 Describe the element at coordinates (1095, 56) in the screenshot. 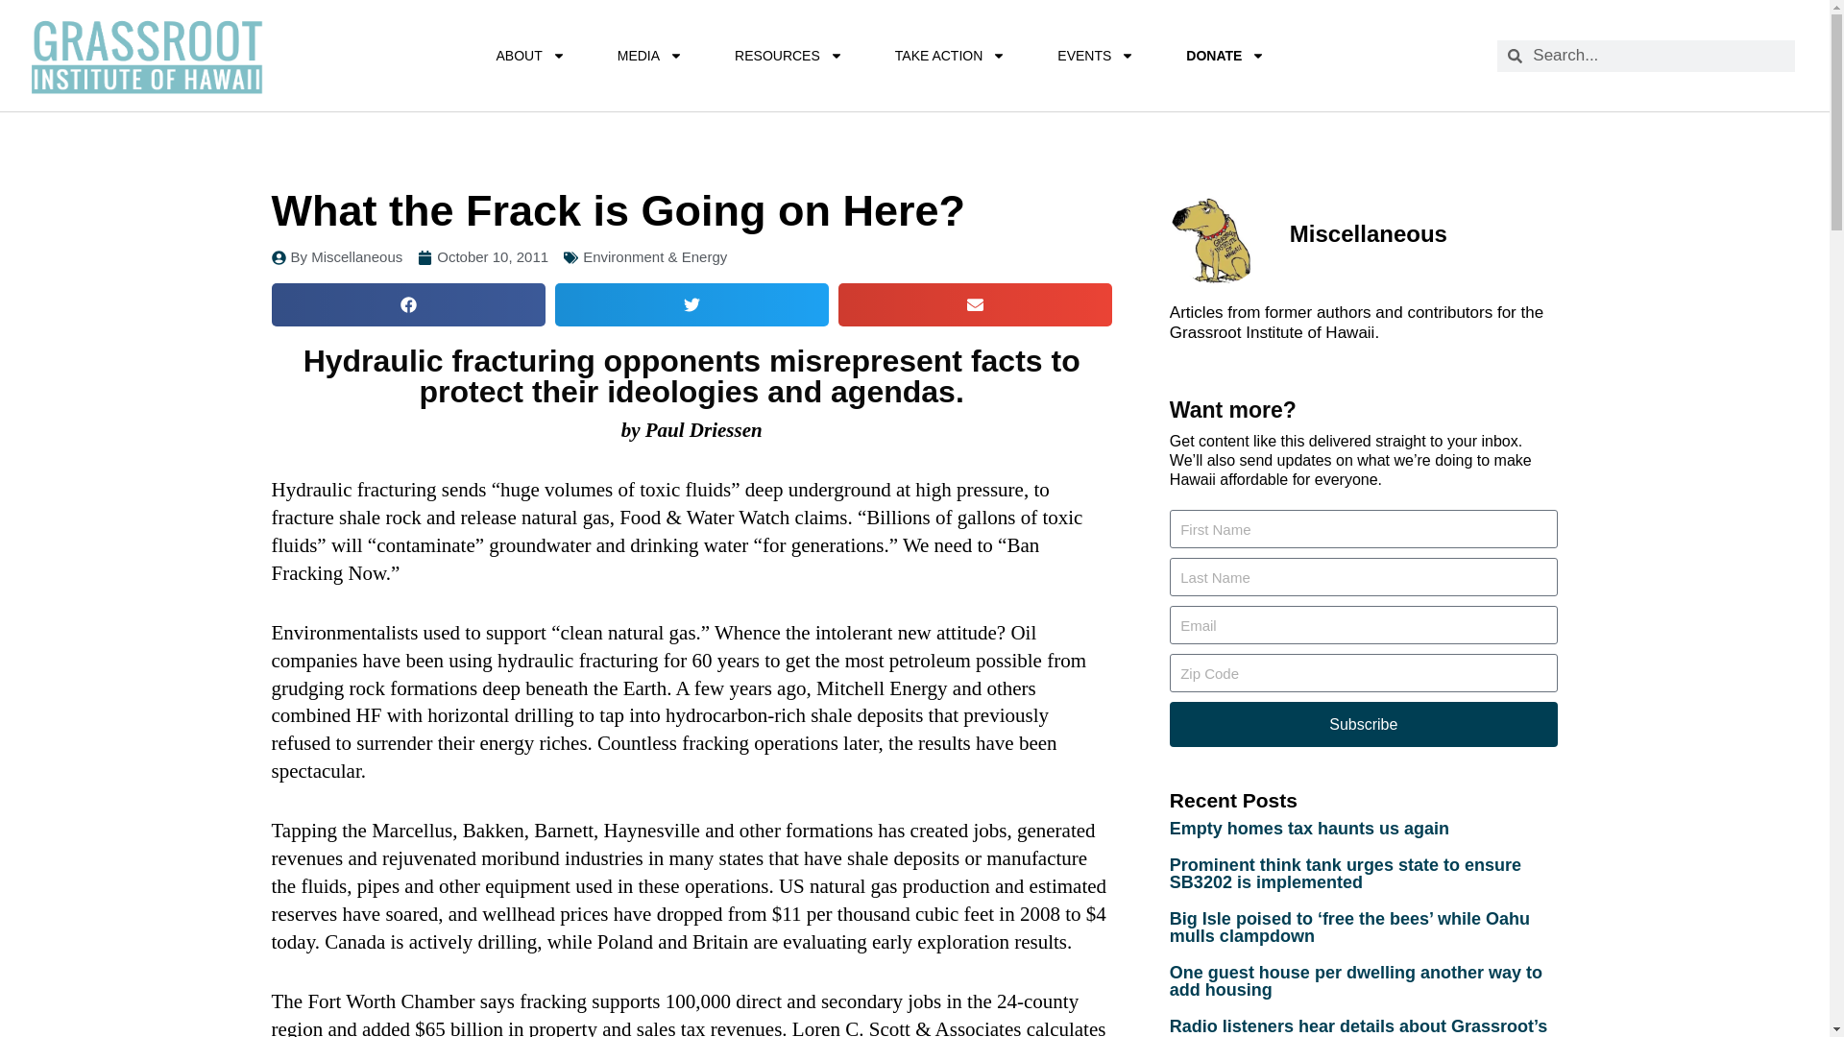

I see `EVENTS` at that location.